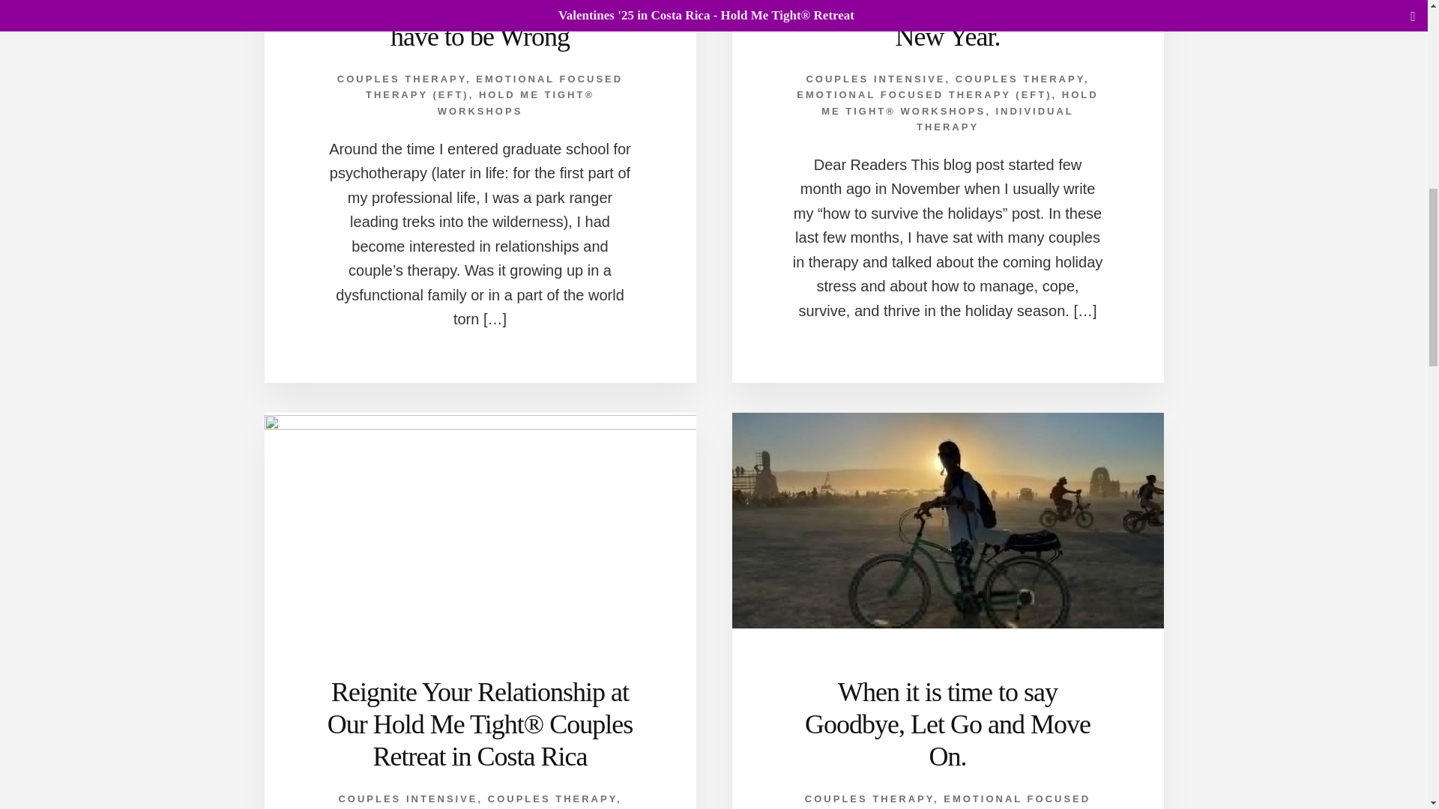 Image resolution: width=1439 pixels, height=809 pixels. Describe the element at coordinates (402, 79) in the screenshot. I see `COUPLES THERAPY` at that location.